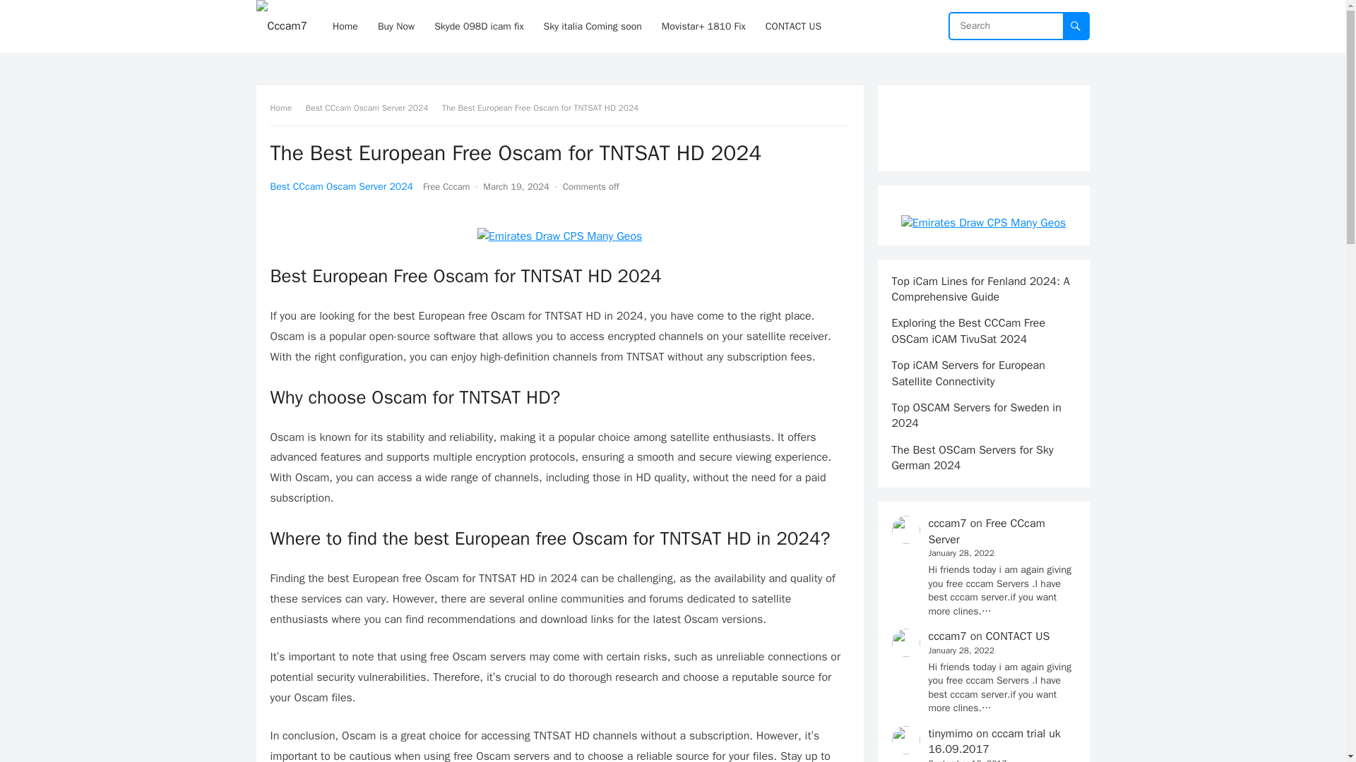 This screenshot has width=1356, height=762. Describe the element at coordinates (371, 107) in the screenshot. I see `Best CCcam Oscam Server 2024` at that location.